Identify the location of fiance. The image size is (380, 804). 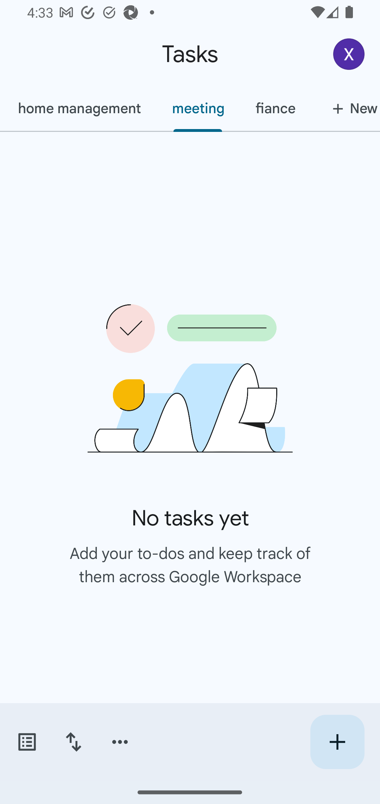
(275, 108).